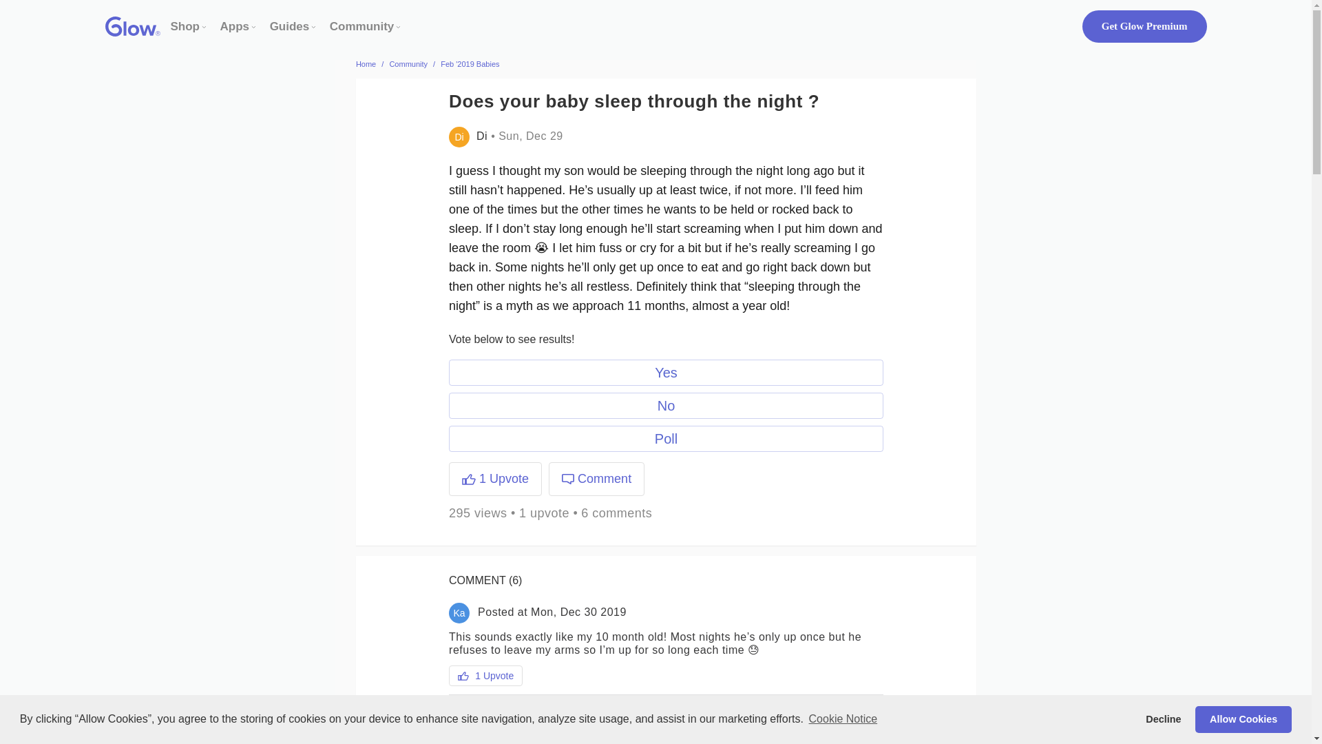 The width and height of the screenshot is (1322, 744). I want to click on Shop, so click(185, 26).